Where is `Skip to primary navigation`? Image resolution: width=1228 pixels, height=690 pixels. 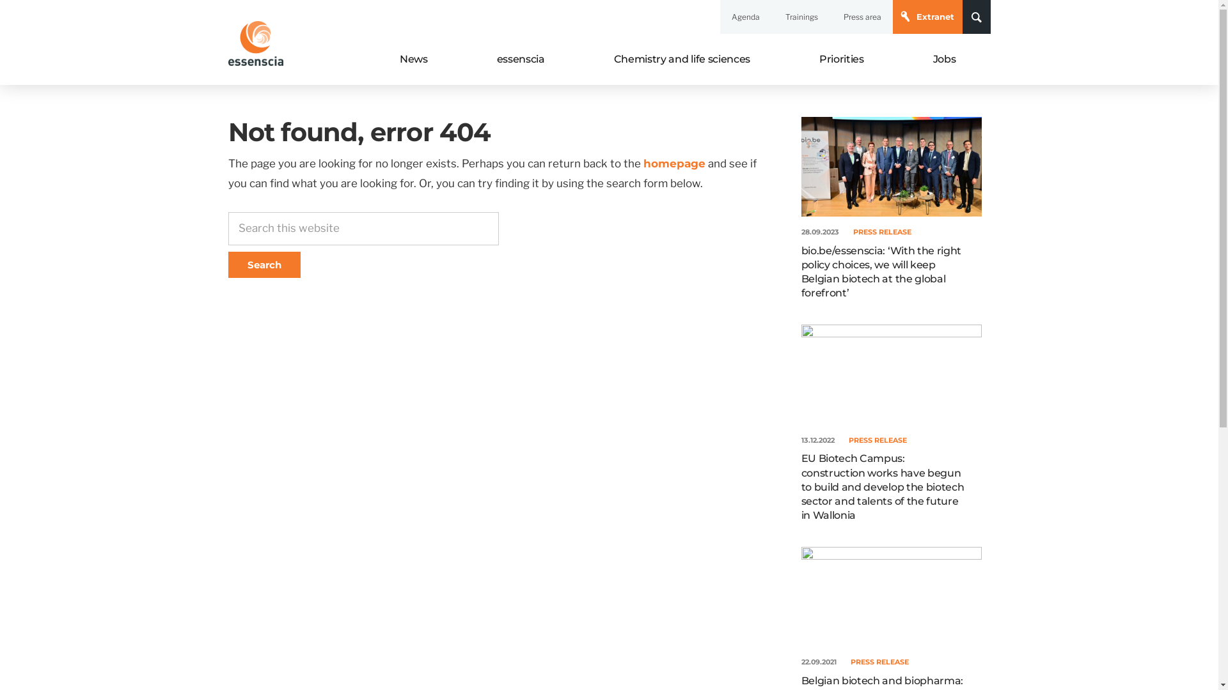 Skip to primary navigation is located at coordinates (0, 0).